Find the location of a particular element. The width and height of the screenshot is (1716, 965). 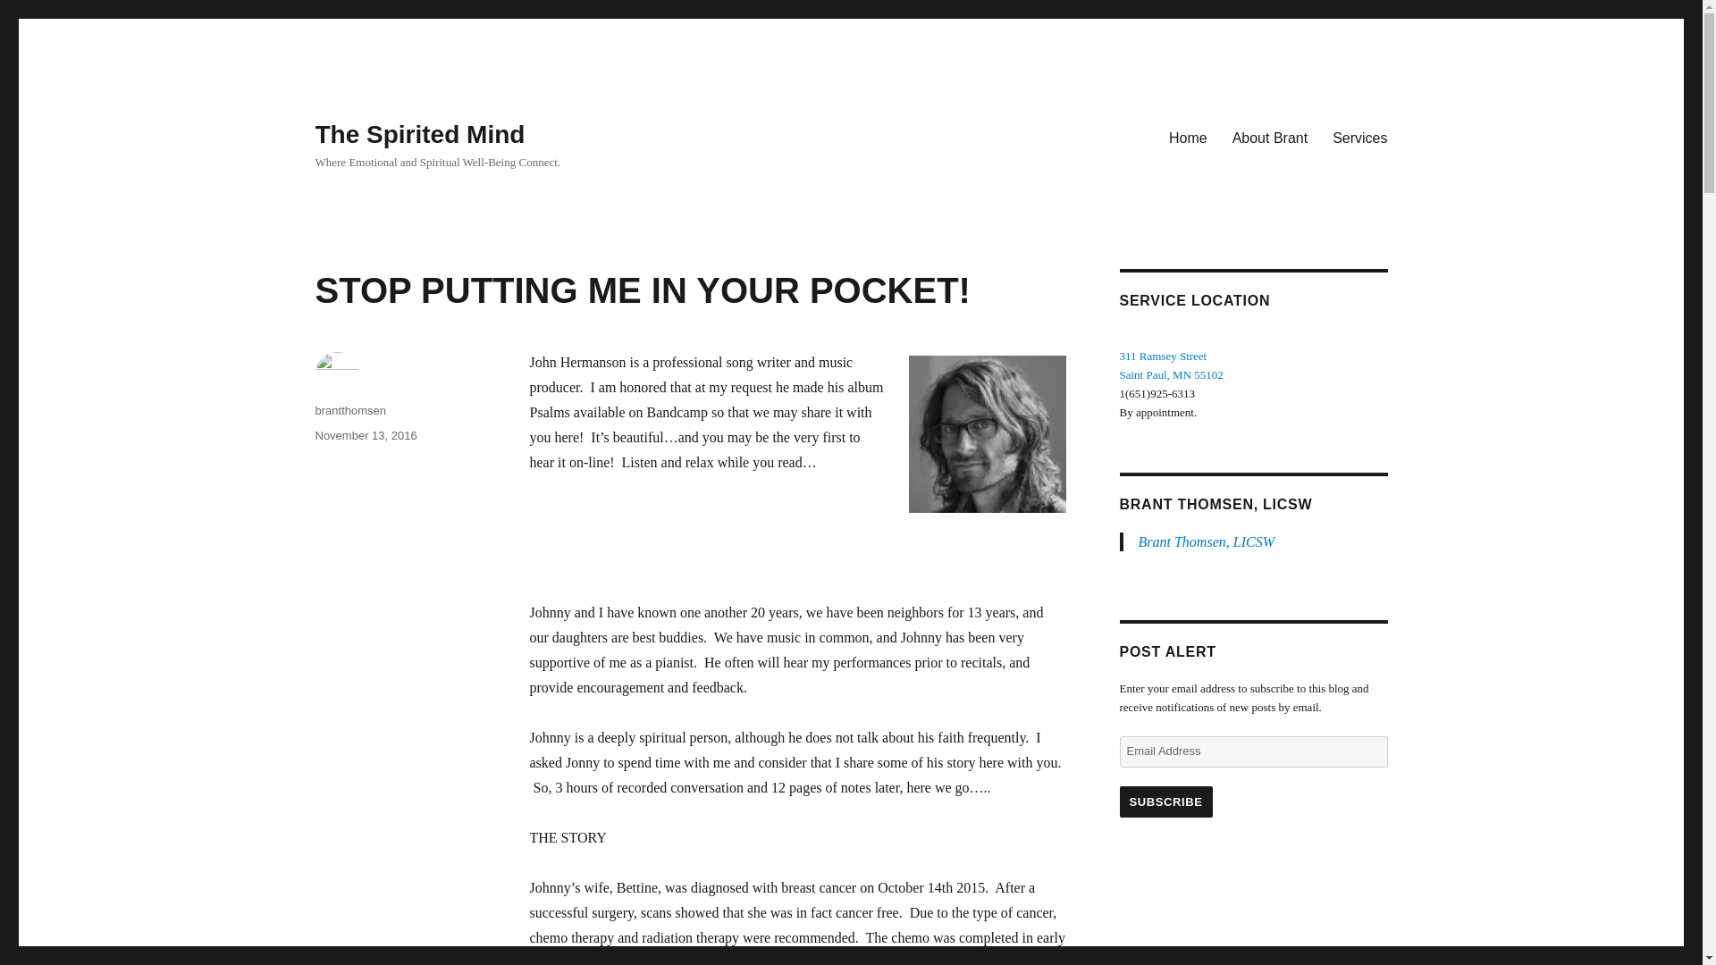

BRANT THOMSEN, LICSW is located at coordinates (1215, 504).